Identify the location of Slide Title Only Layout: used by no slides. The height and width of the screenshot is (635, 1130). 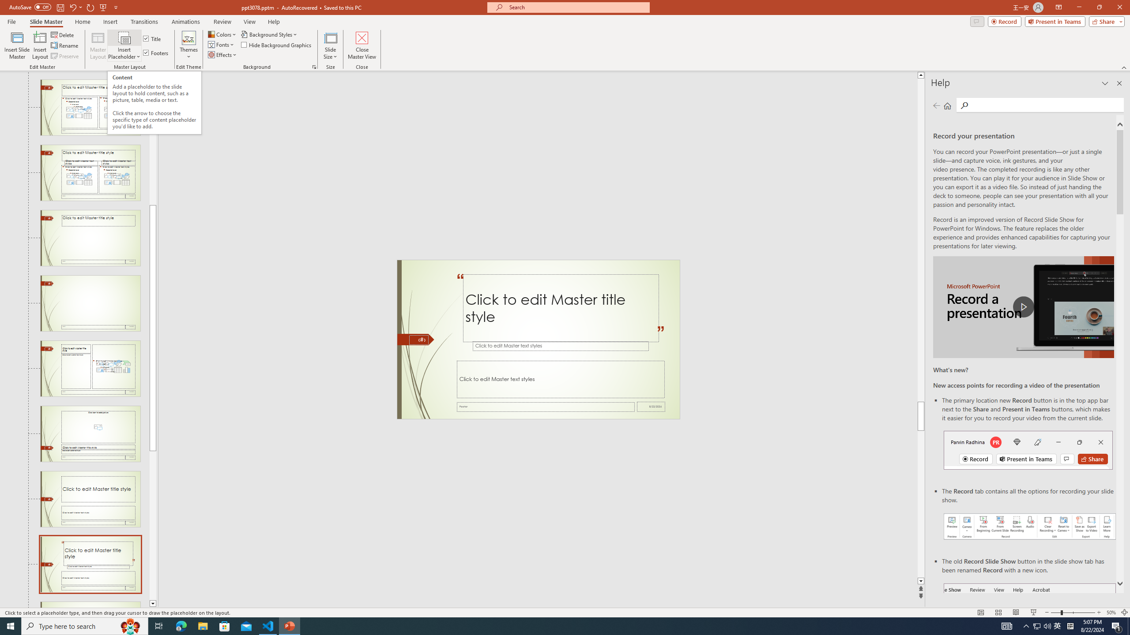
(90, 238).